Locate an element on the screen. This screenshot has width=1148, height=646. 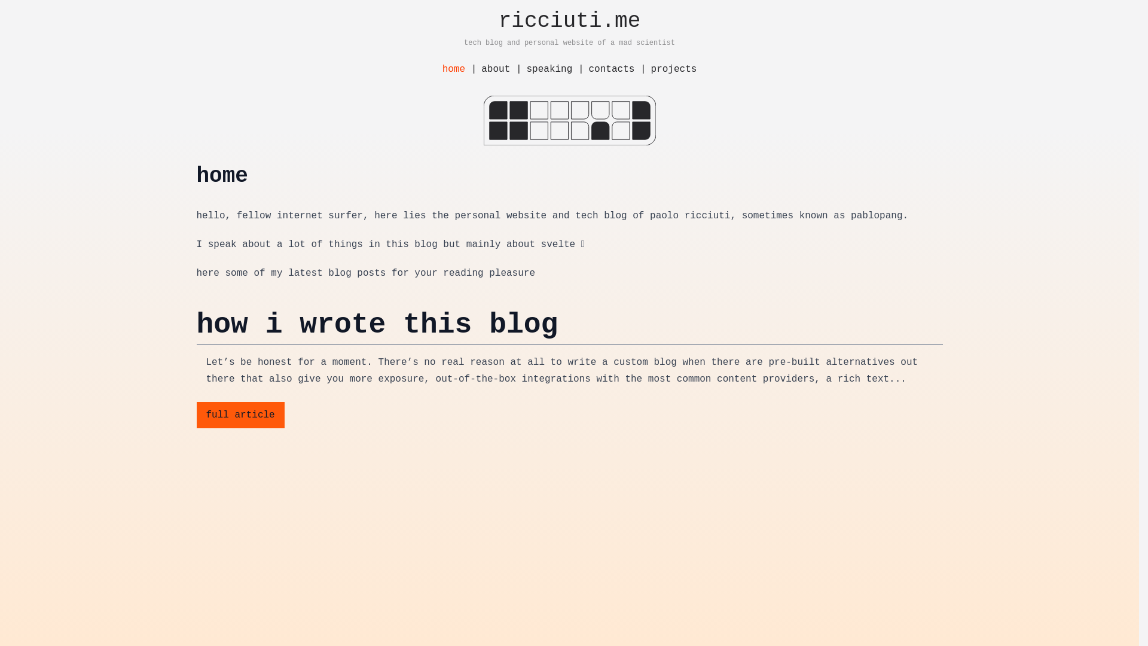
how i wrote this blog is located at coordinates (569, 325).